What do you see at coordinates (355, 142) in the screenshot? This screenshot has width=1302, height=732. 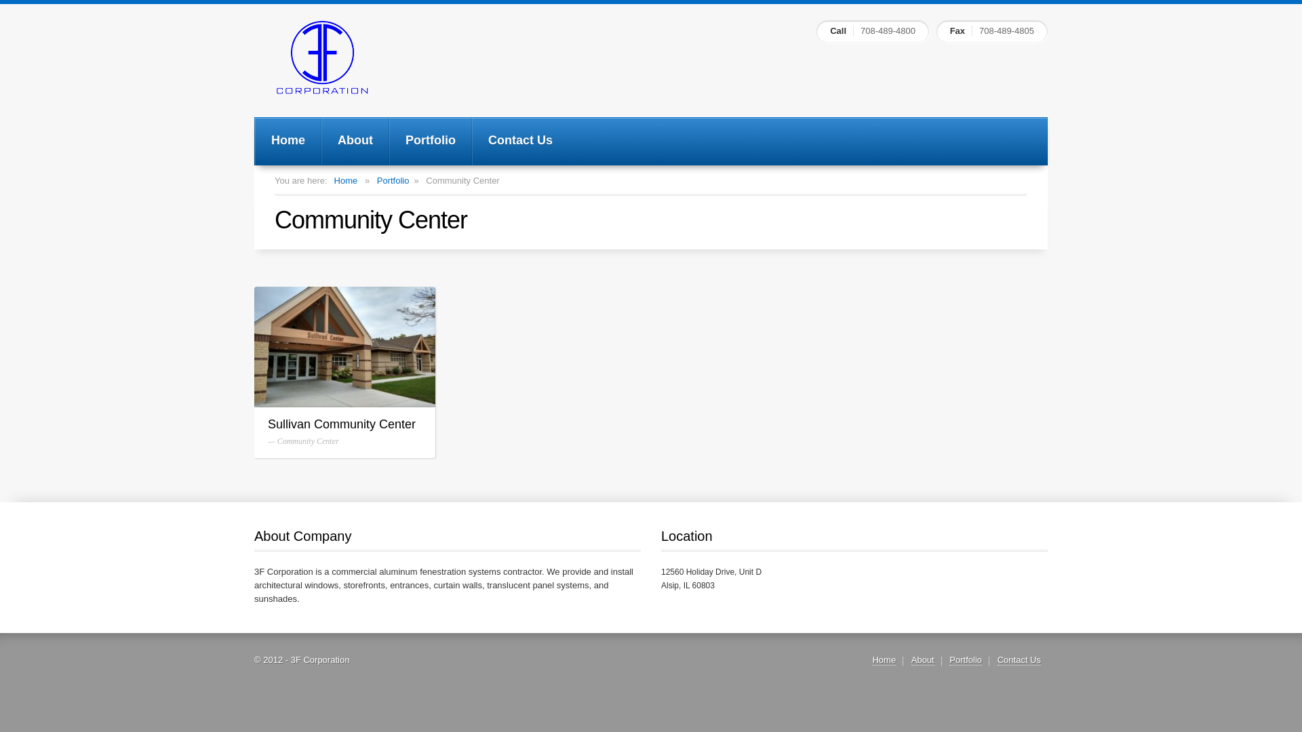 I see `About` at bounding box center [355, 142].